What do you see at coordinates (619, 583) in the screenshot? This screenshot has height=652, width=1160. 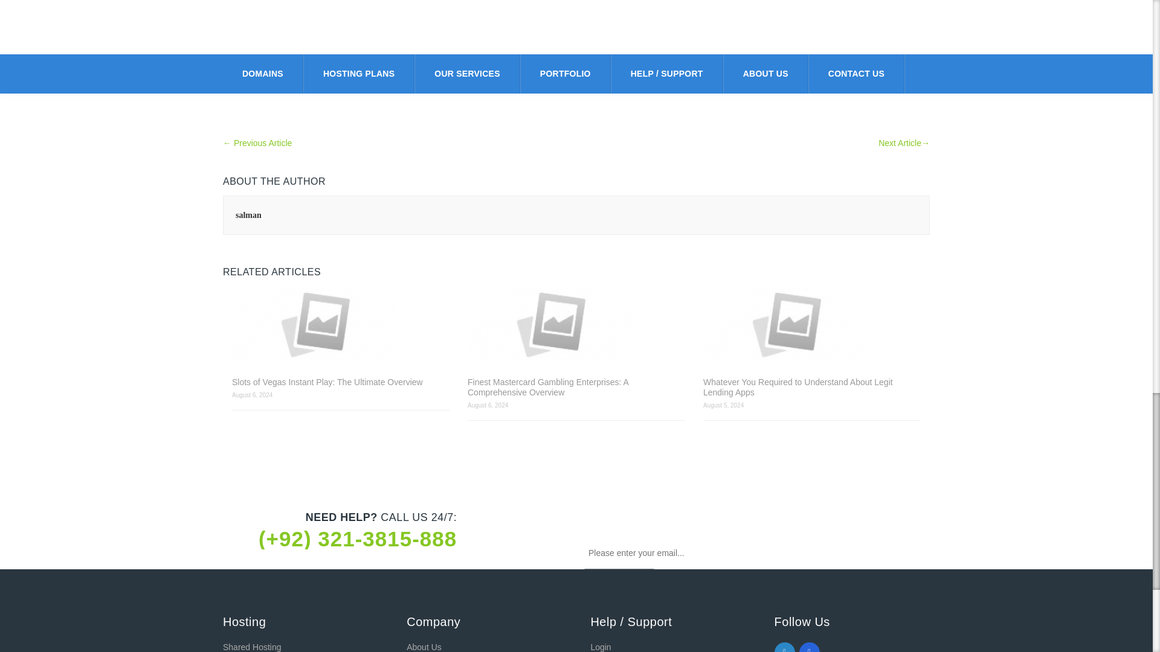 I see `Sign Up` at bounding box center [619, 583].